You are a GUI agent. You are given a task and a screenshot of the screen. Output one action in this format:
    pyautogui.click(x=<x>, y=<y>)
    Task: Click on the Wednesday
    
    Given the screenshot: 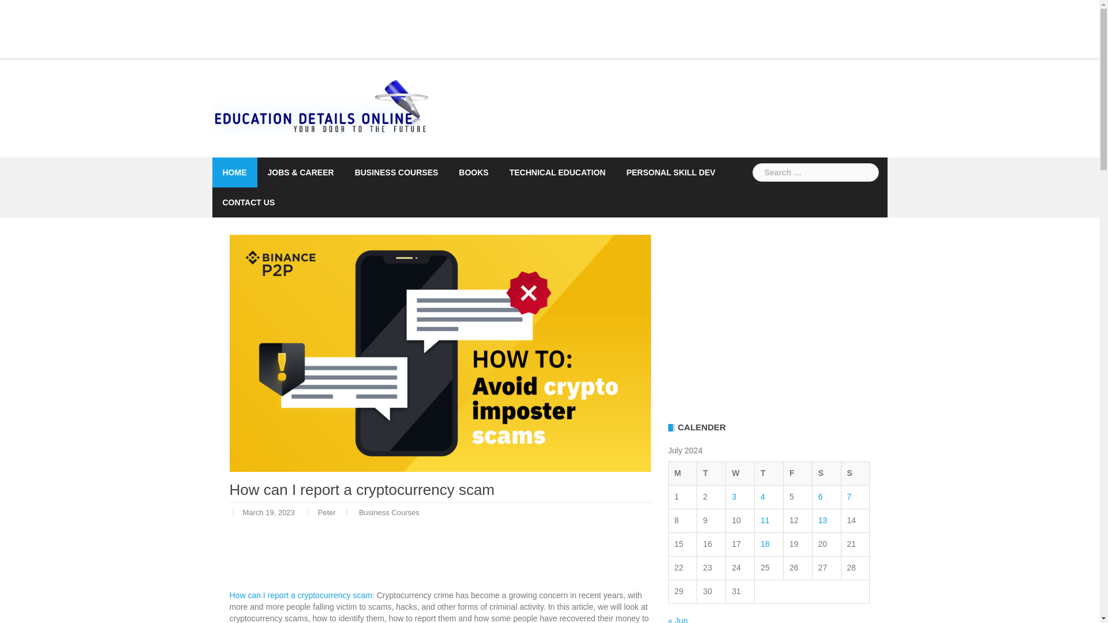 What is the action you would take?
    pyautogui.click(x=740, y=474)
    